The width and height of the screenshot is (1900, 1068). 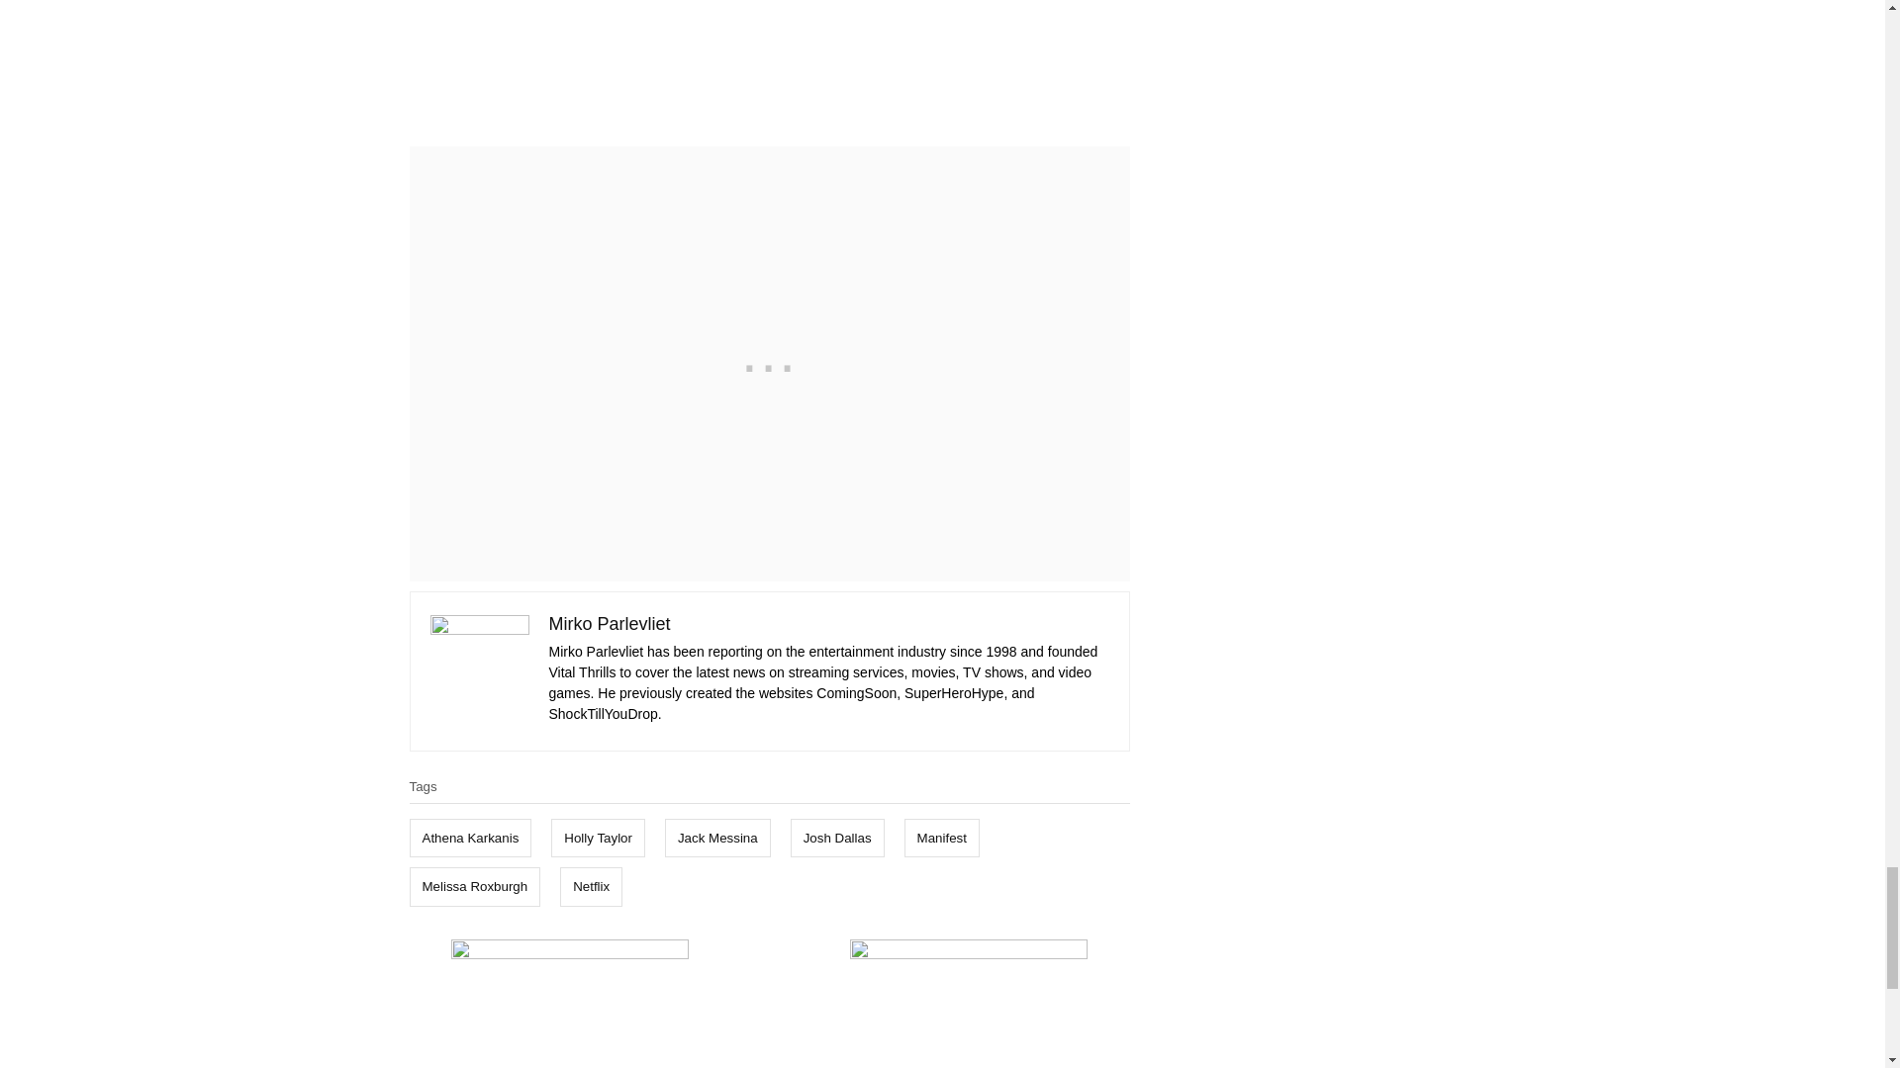 What do you see at coordinates (610, 624) in the screenshot?
I see `Mirko Parlevliet` at bounding box center [610, 624].